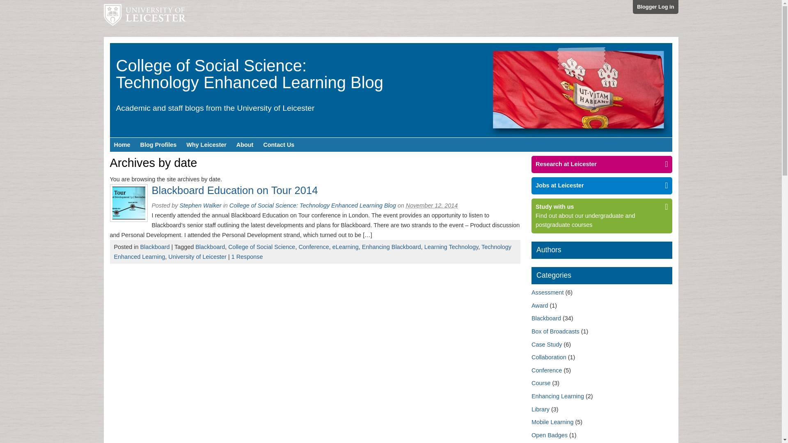  I want to click on University of Leicester, so click(144, 18).